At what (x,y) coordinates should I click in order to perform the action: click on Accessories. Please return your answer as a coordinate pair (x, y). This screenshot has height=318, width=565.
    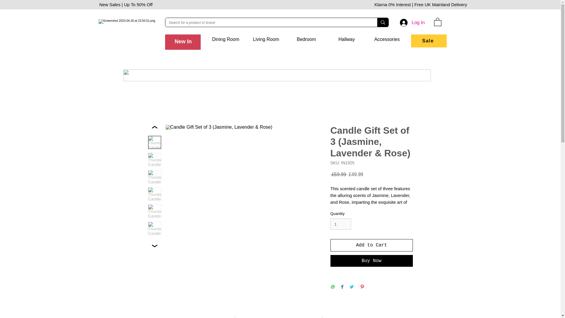
    Looking at the image, I should click on (387, 39).